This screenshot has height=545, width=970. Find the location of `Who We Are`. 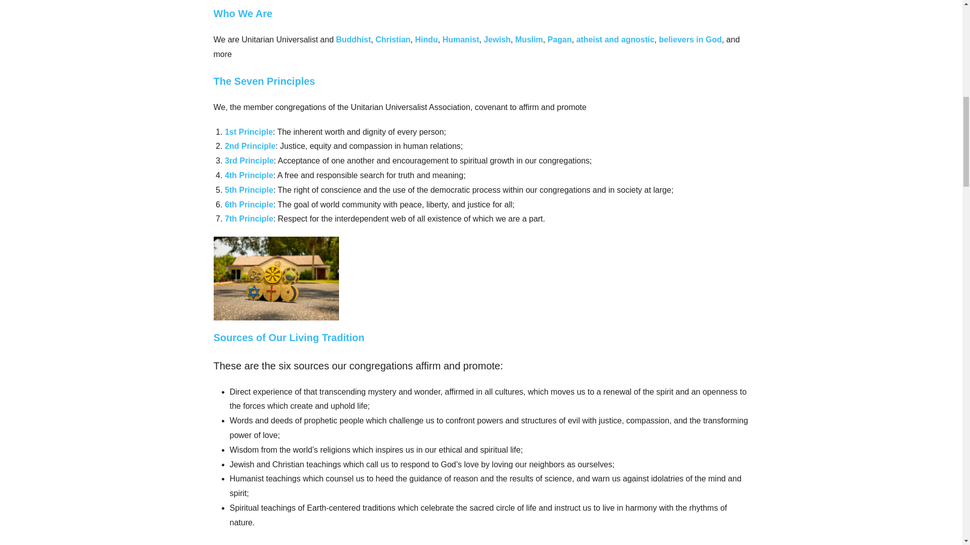

Who We Are is located at coordinates (243, 13).